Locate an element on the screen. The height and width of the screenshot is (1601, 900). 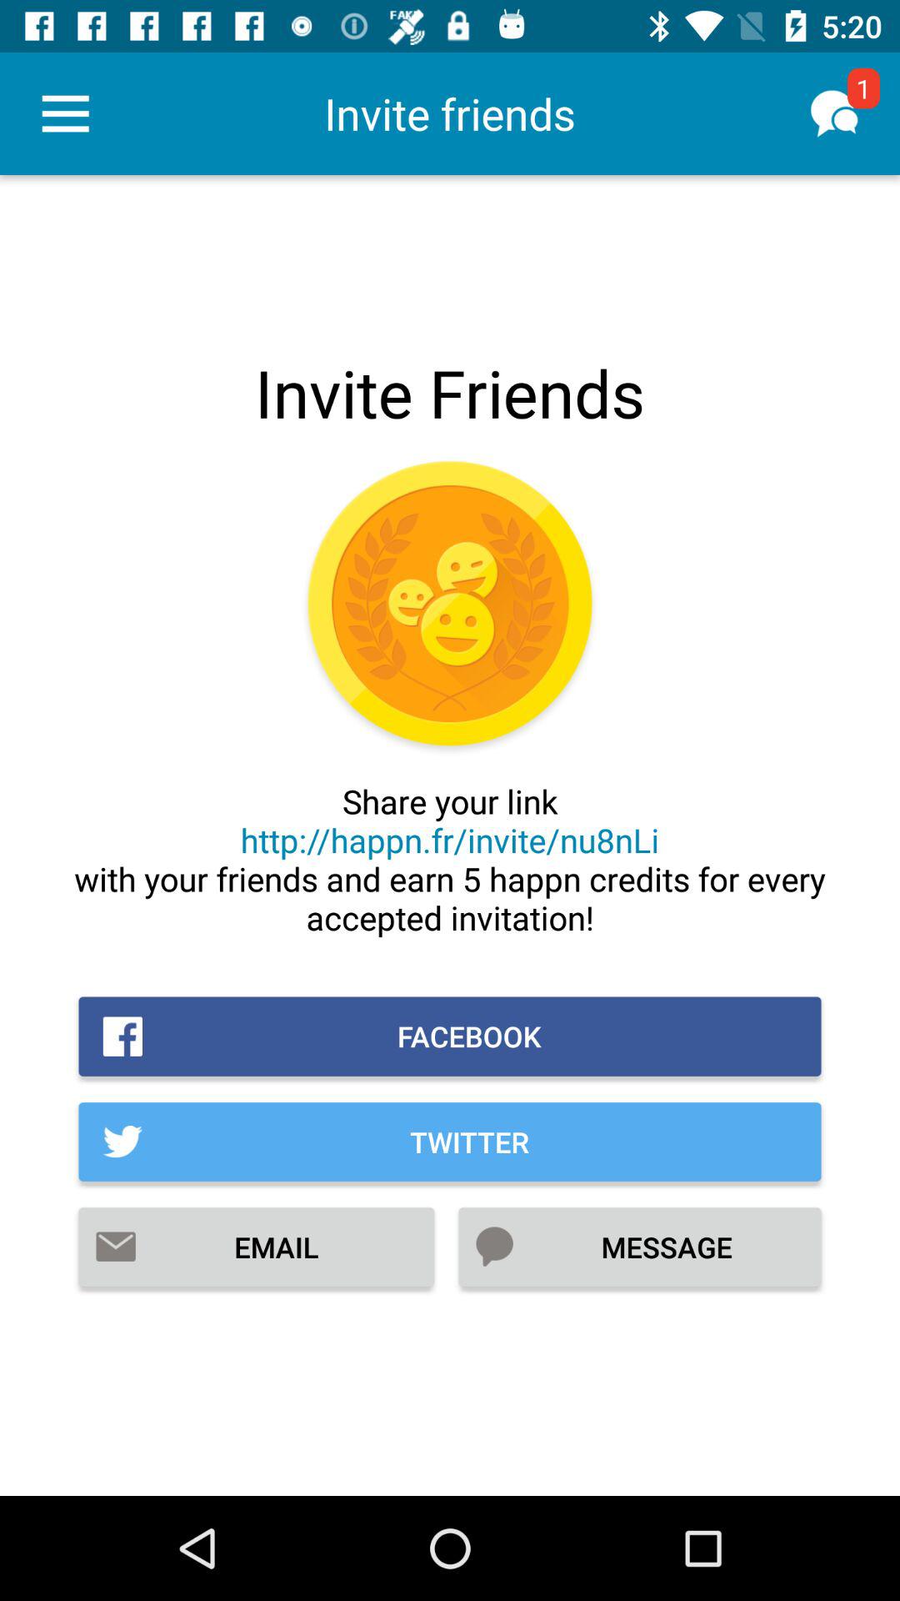
turn on the icon next to the message is located at coordinates (257, 1247).